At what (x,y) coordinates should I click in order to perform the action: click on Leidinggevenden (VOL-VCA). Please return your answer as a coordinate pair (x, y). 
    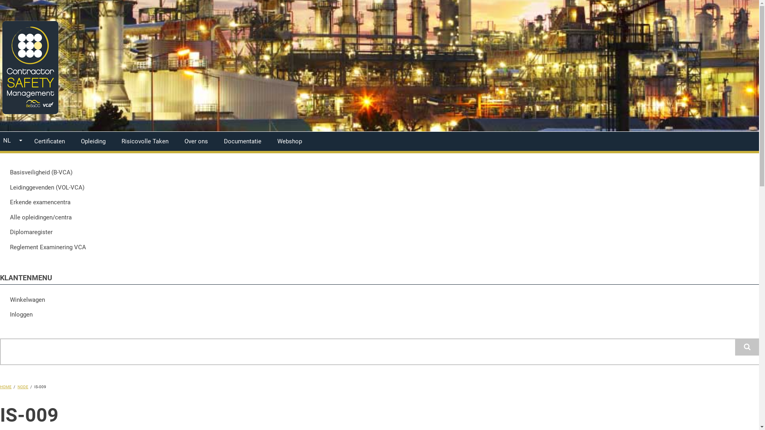
    Looking at the image, I should click on (379, 188).